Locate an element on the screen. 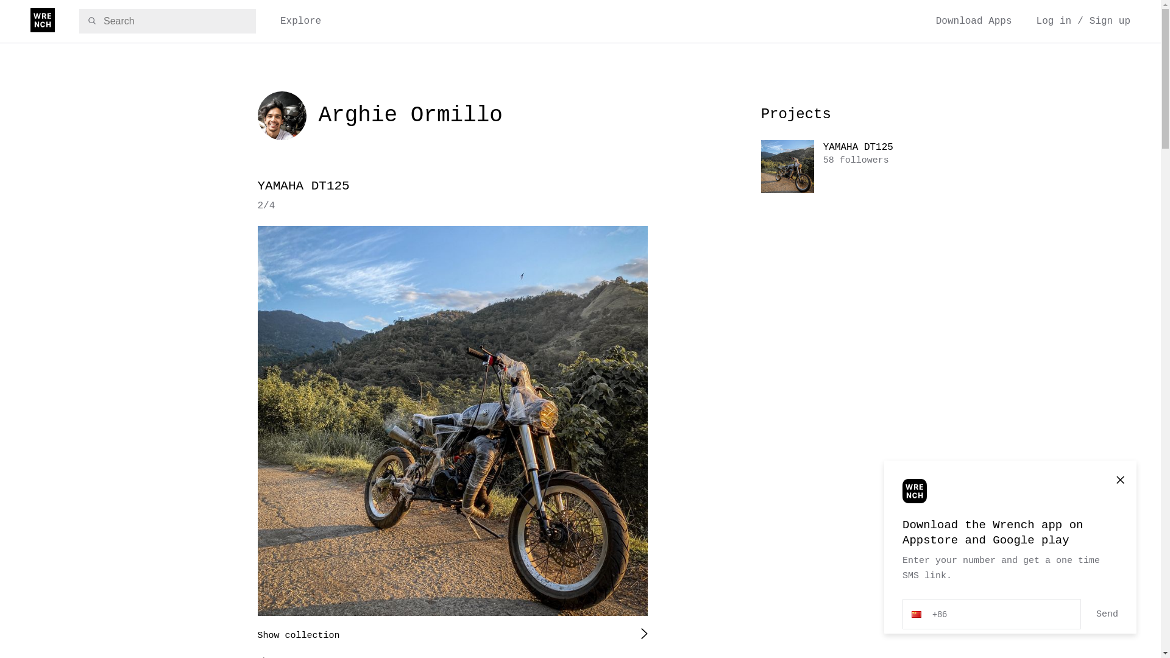 This screenshot has width=1170, height=658. Explore is located at coordinates (301, 21).